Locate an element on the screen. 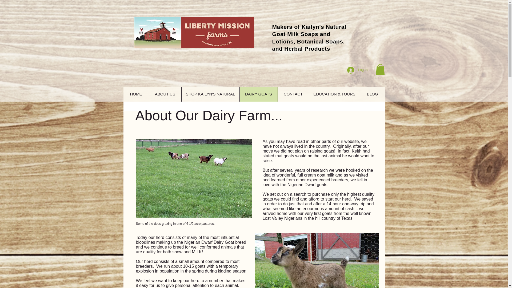  HOME is located at coordinates (136, 94).